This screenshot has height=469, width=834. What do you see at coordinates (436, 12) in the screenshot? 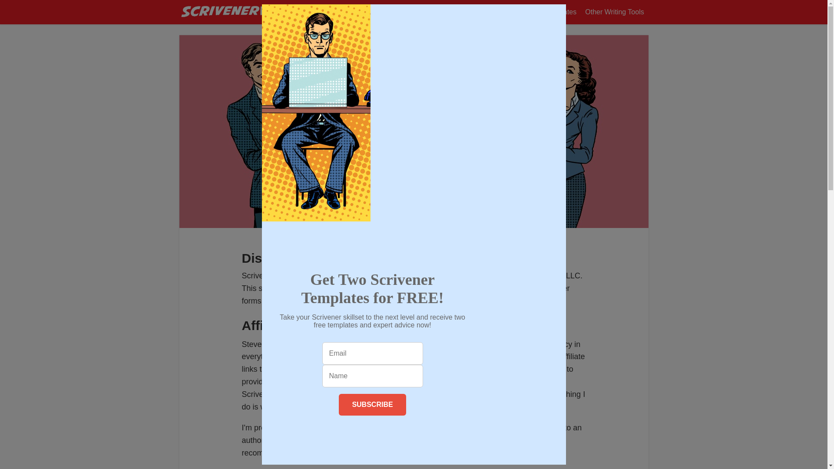
I see `Scrivener Coupons` at bounding box center [436, 12].